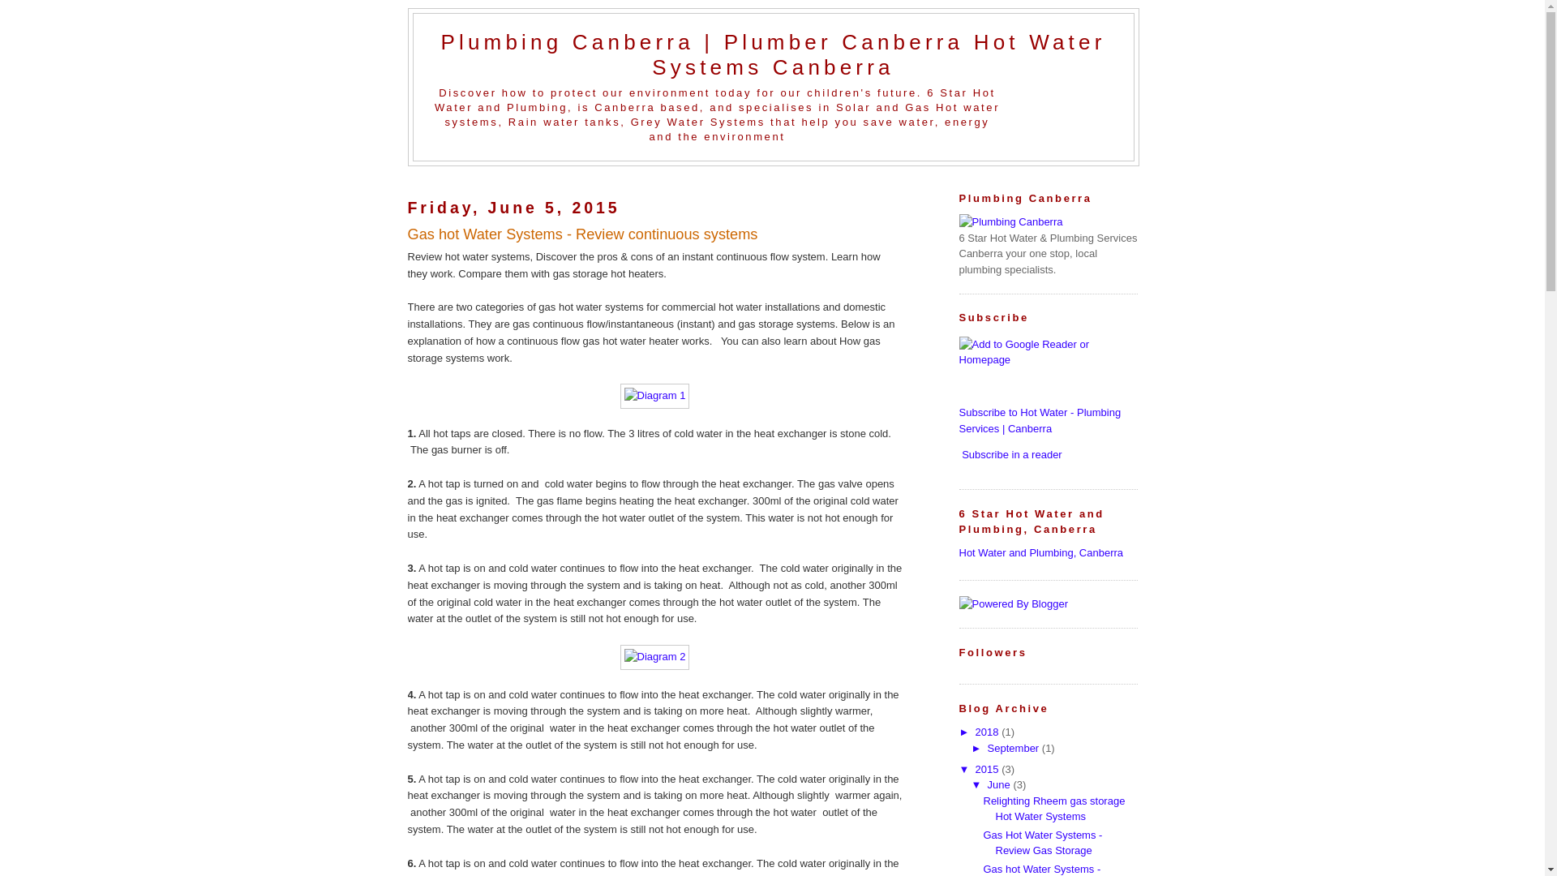 The image size is (1557, 876). Describe the element at coordinates (989, 732) in the screenshot. I see `2018` at that location.